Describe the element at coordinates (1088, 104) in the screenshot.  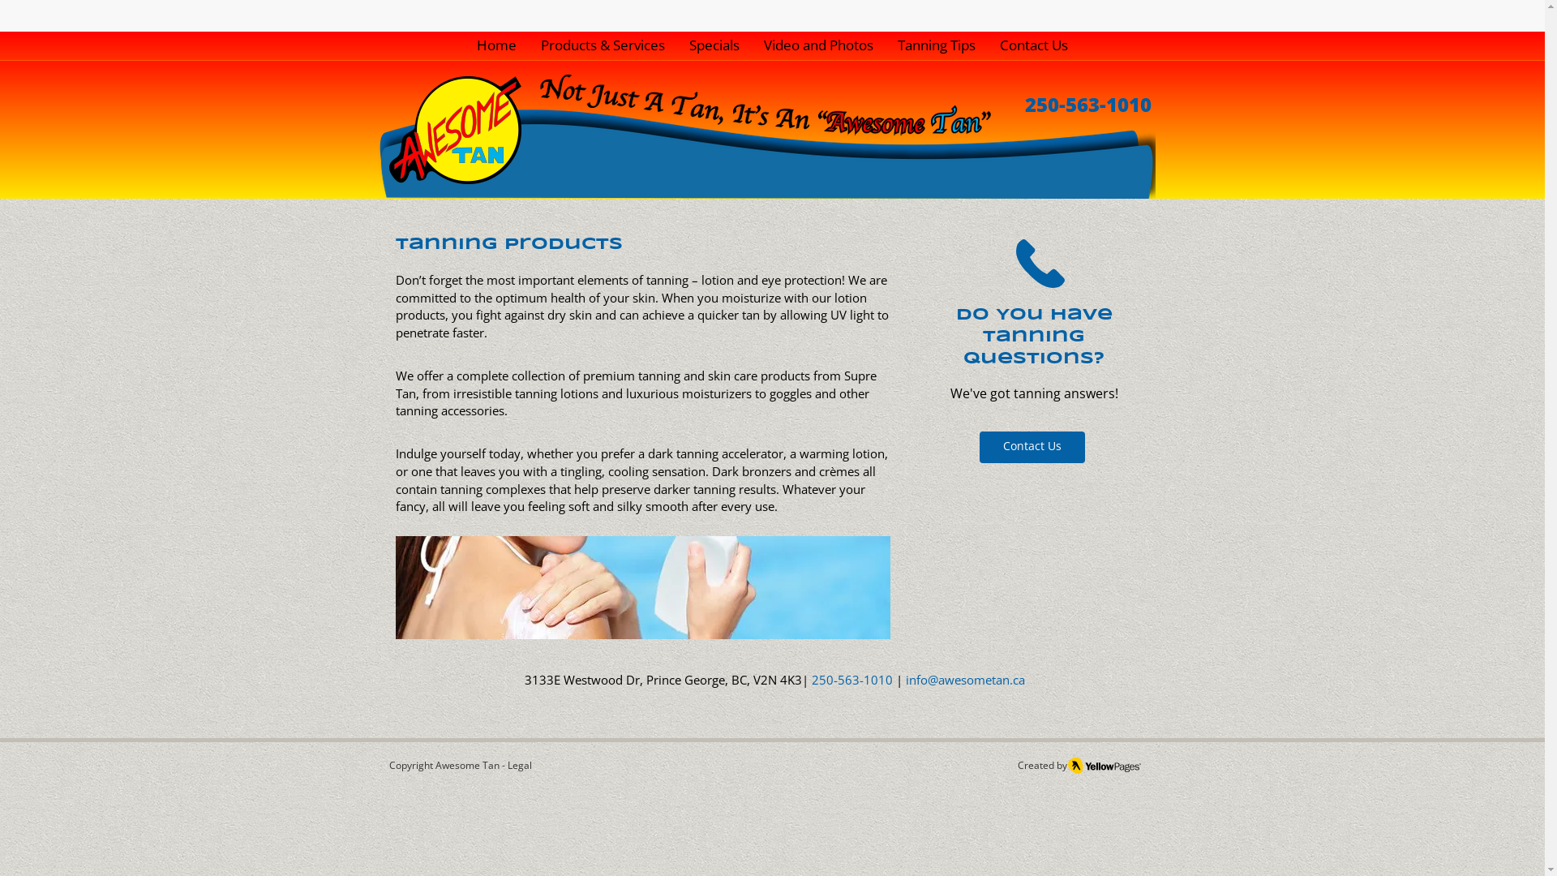
I see `250-563-1010` at that location.